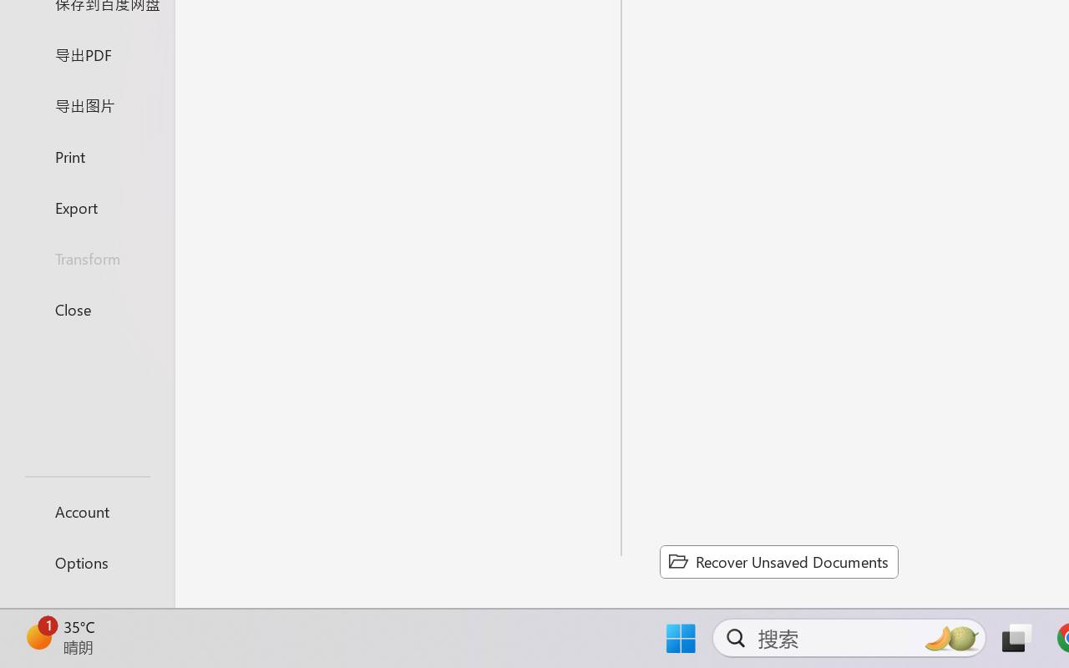 The image size is (1069, 668). I want to click on Transform, so click(87, 259).